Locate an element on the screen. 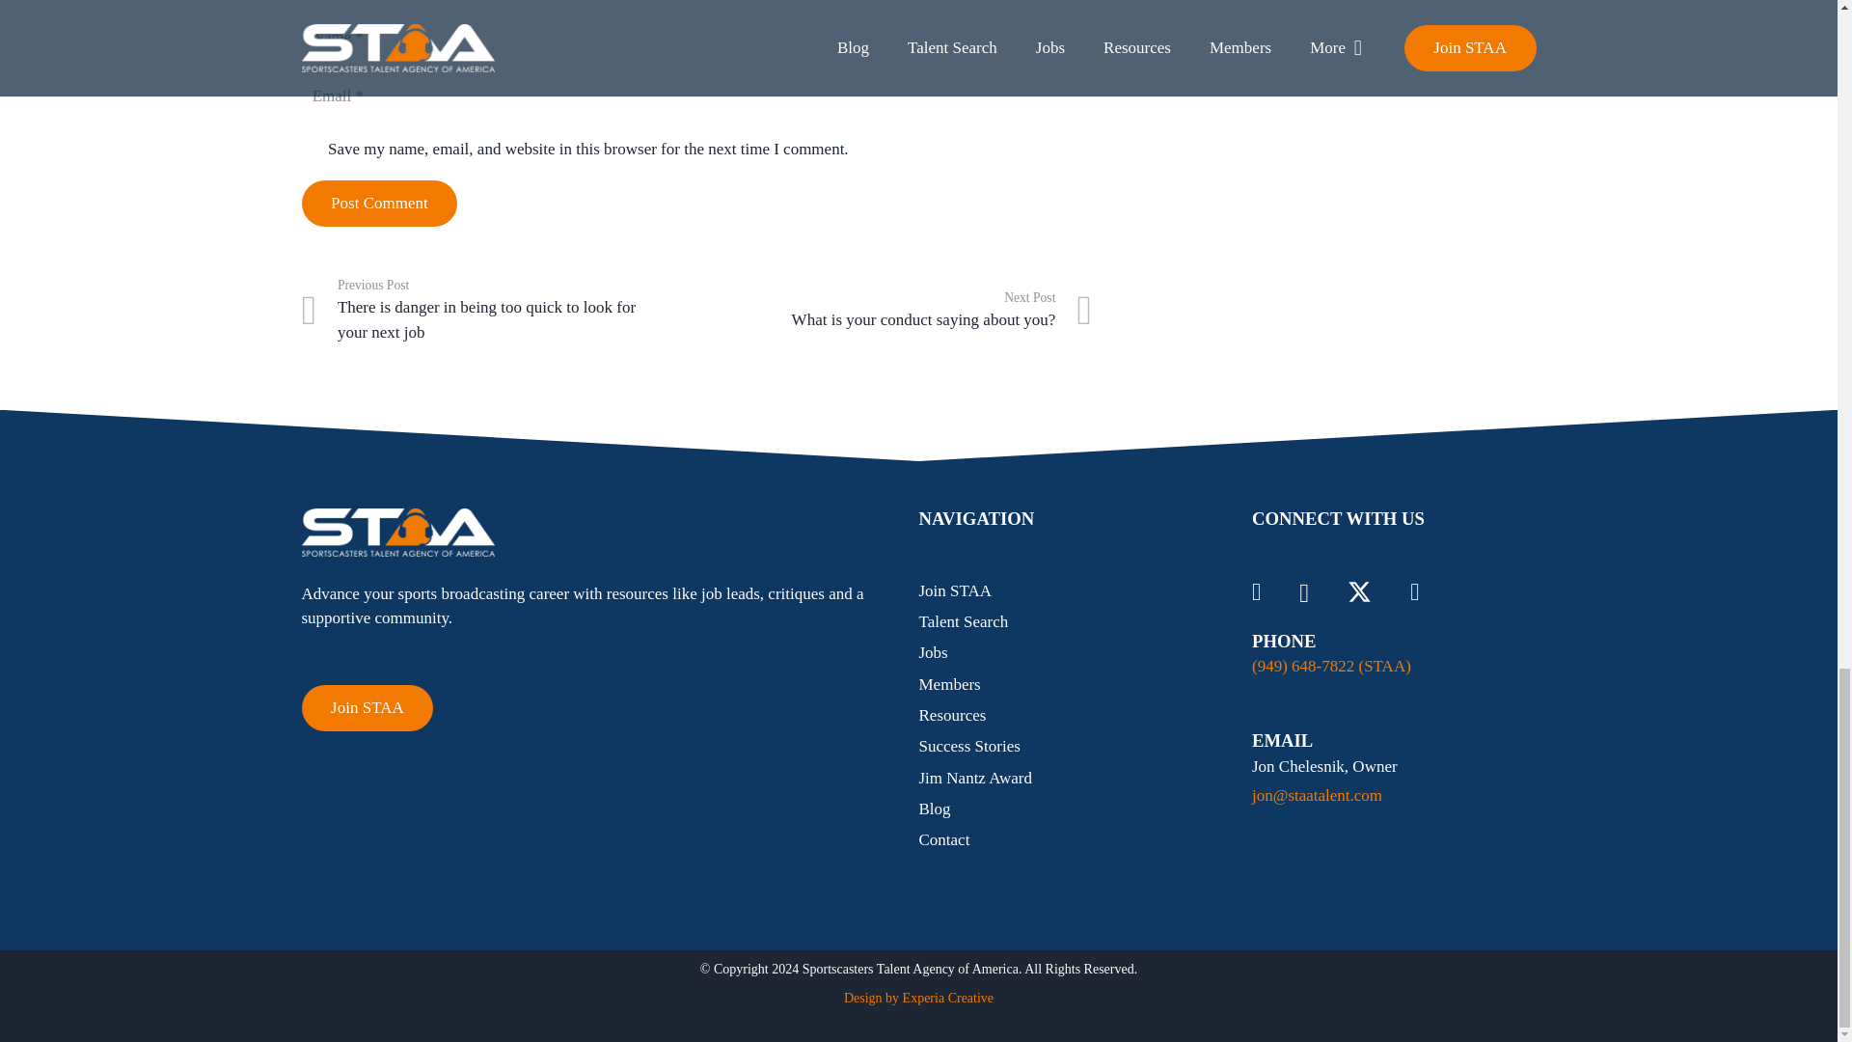 This screenshot has height=1042, width=1852. There is danger in being too quick to look for your next job is located at coordinates (498, 311).